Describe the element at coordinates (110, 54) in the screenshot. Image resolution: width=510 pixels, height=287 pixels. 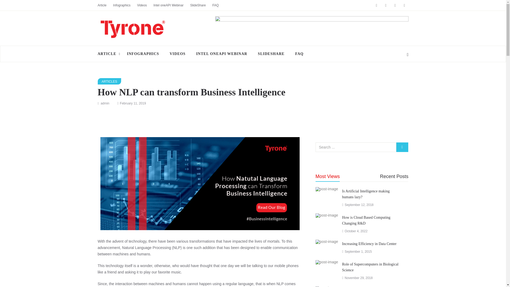
I see `ARTICLE` at that location.